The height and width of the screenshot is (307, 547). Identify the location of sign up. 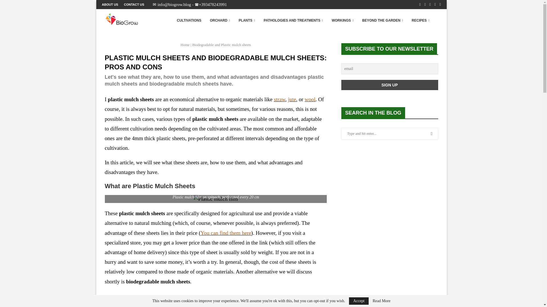
(390, 85).